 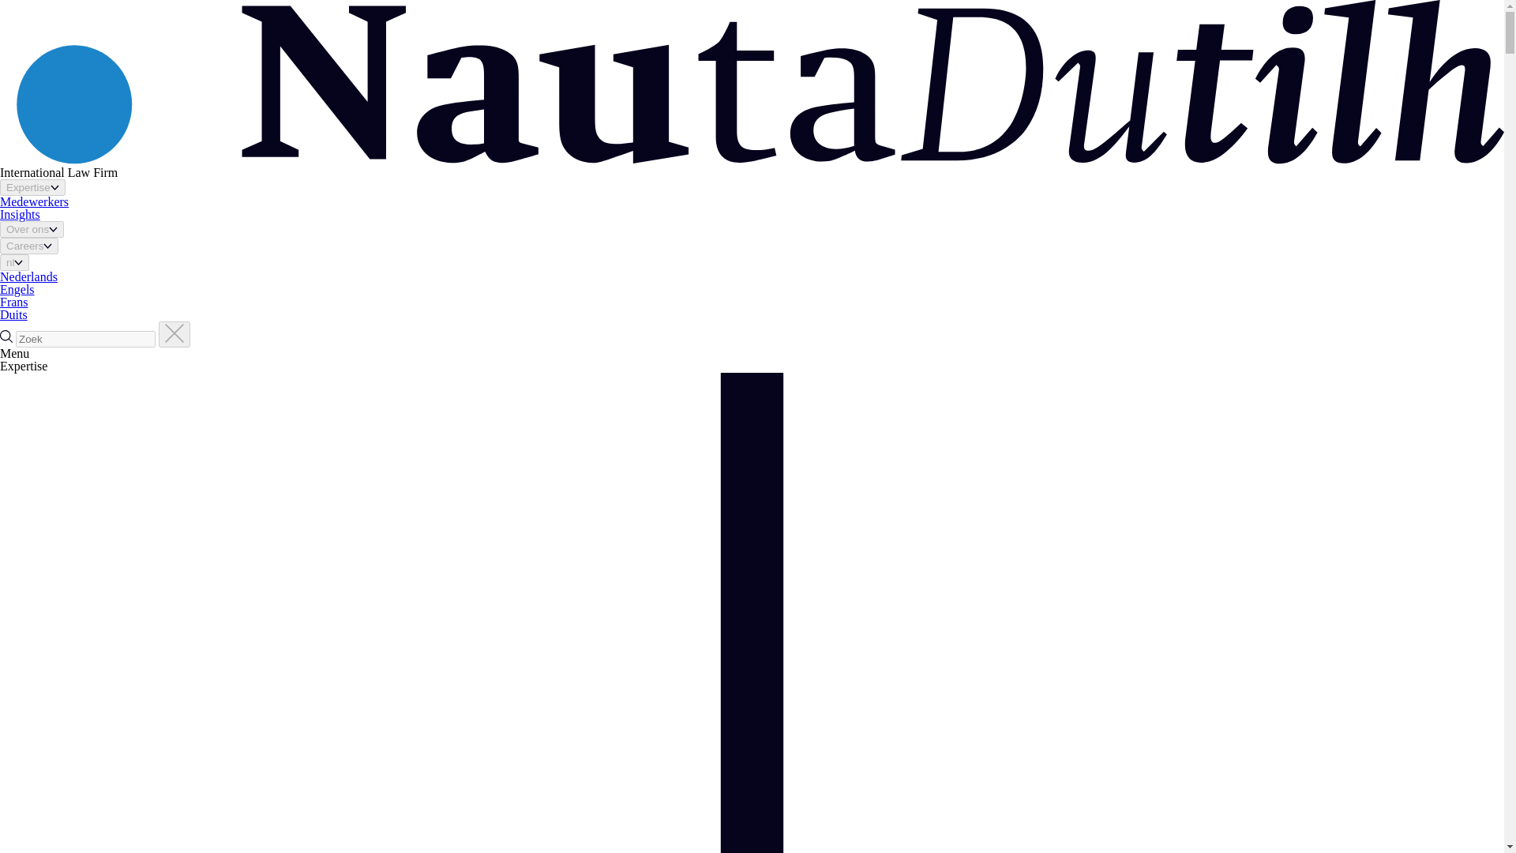 What do you see at coordinates (34, 201) in the screenshot?
I see `Medewerkers` at bounding box center [34, 201].